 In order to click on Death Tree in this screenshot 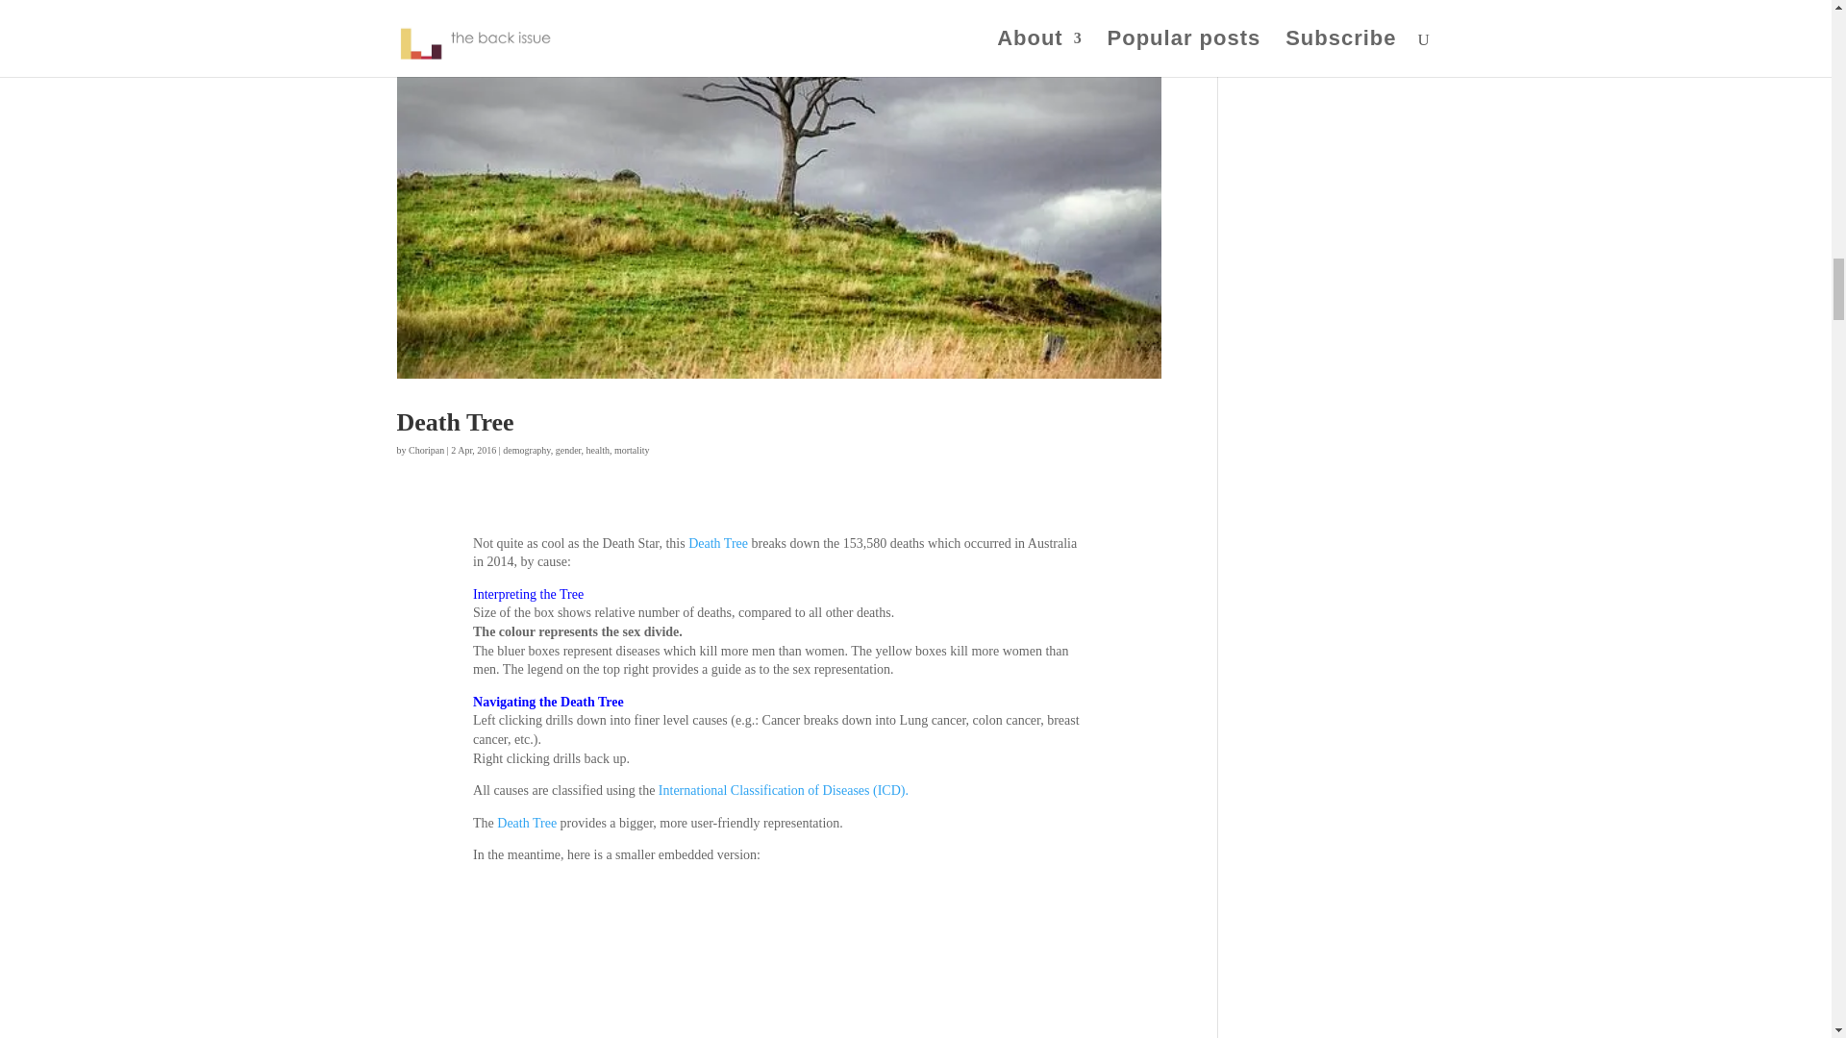, I will do `click(527, 823)`.